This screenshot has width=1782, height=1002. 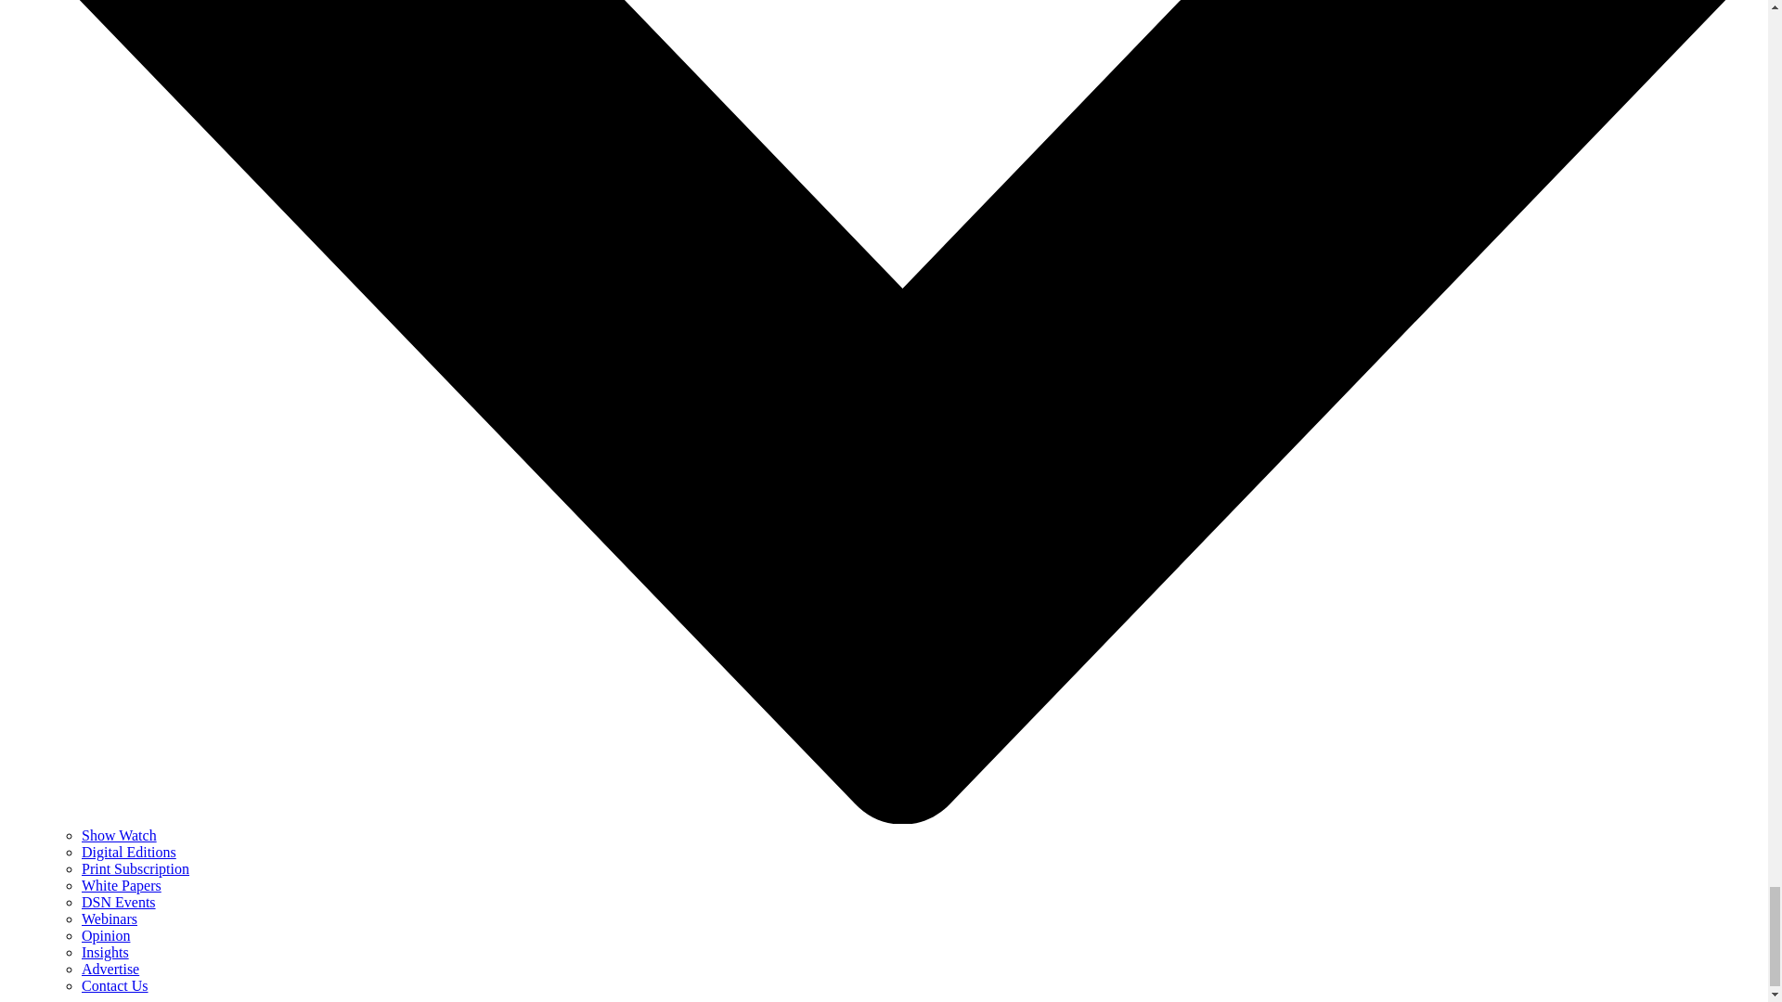 I want to click on Webinars, so click(x=110, y=918).